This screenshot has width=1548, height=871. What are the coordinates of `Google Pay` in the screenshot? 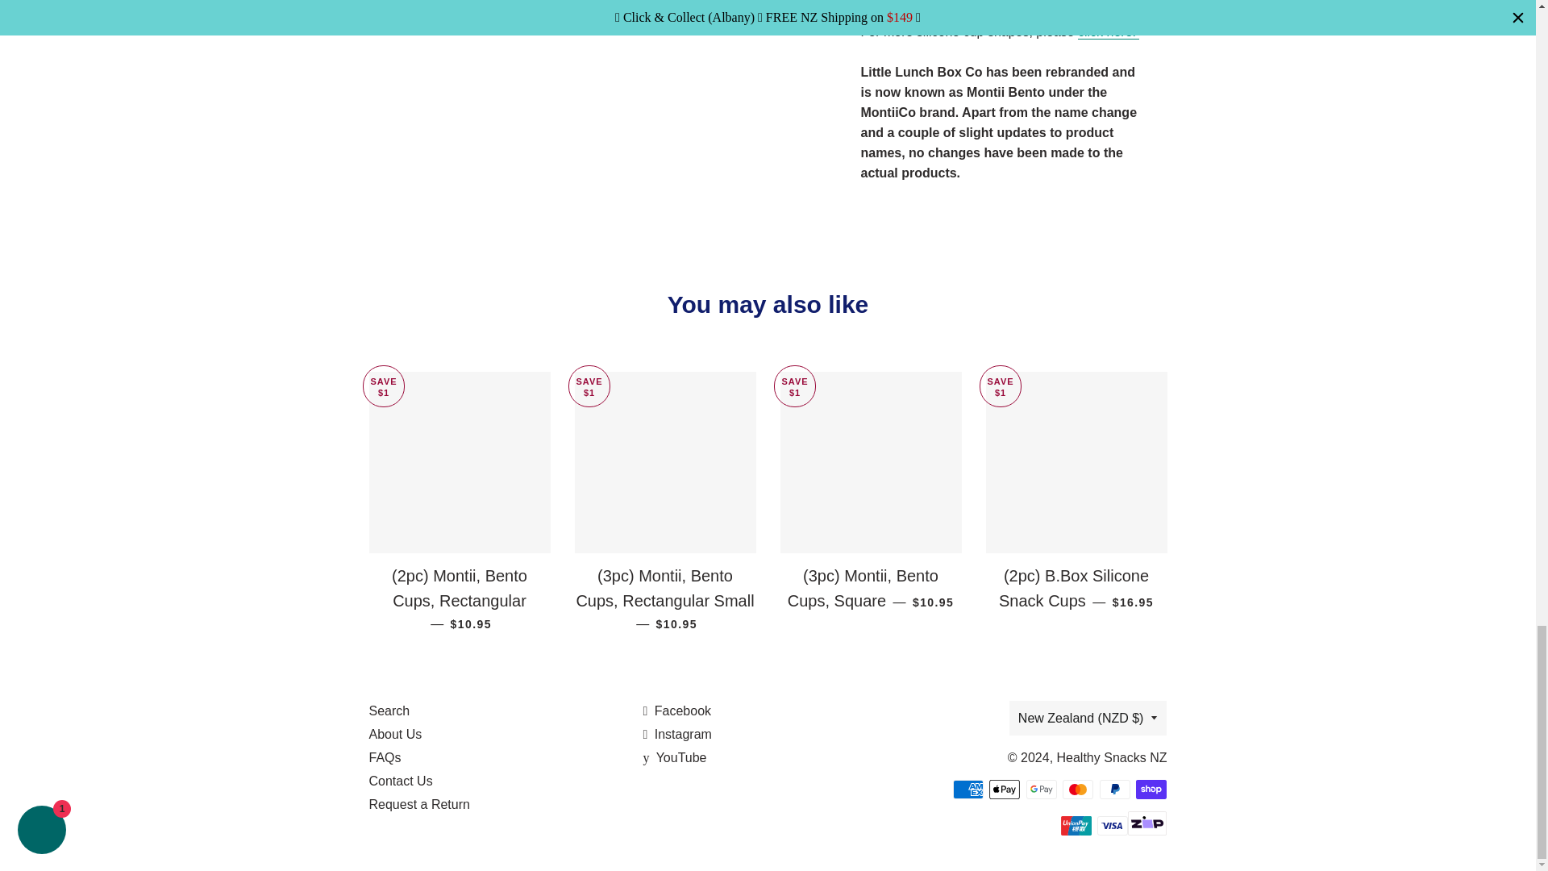 It's located at (1042, 789).